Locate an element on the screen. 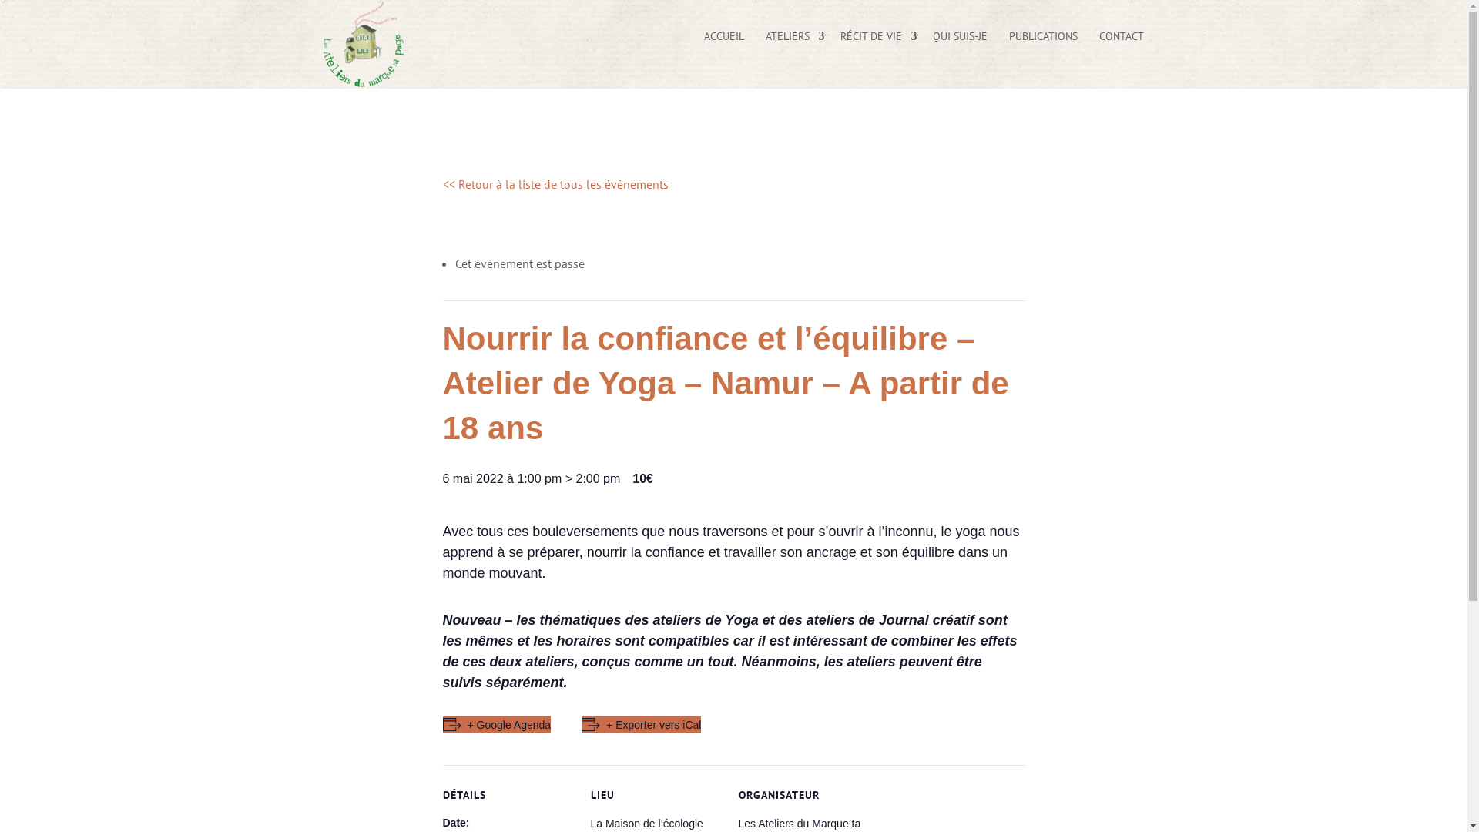 This screenshot has width=1479, height=832. PUBLICATIONS is located at coordinates (1043, 45).